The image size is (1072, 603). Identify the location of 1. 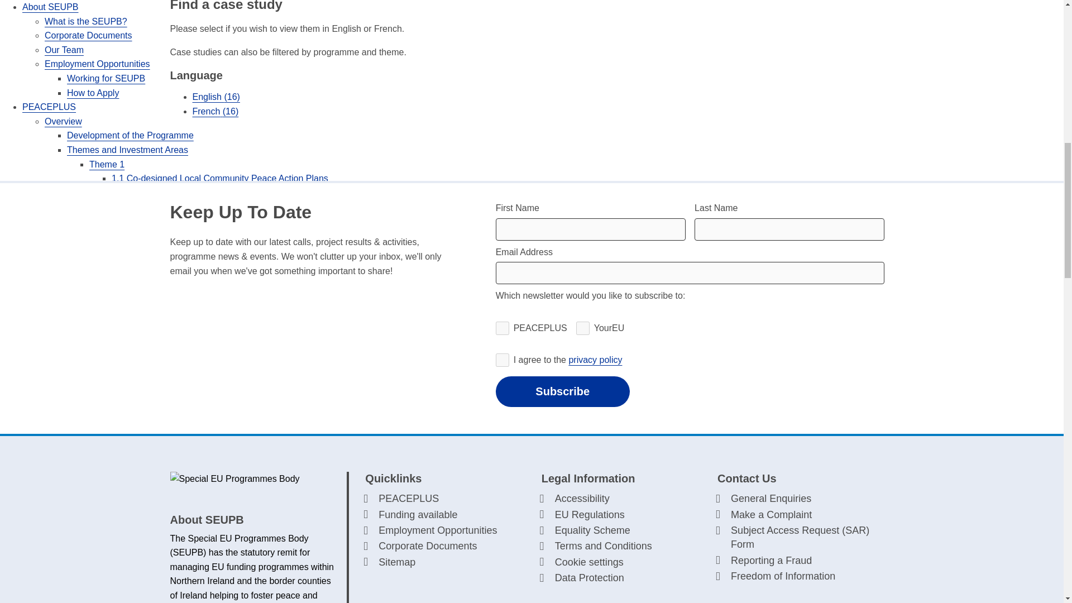
(502, 360).